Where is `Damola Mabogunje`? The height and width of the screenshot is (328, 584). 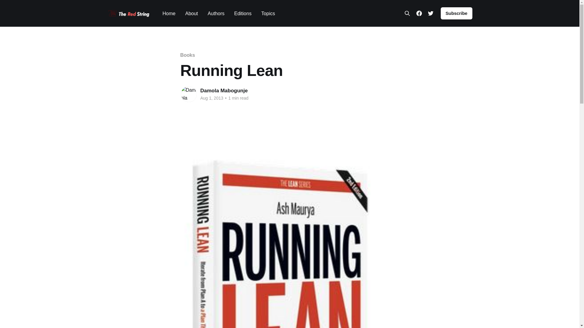
Damola Mabogunje is located at coordinates (224, 91).